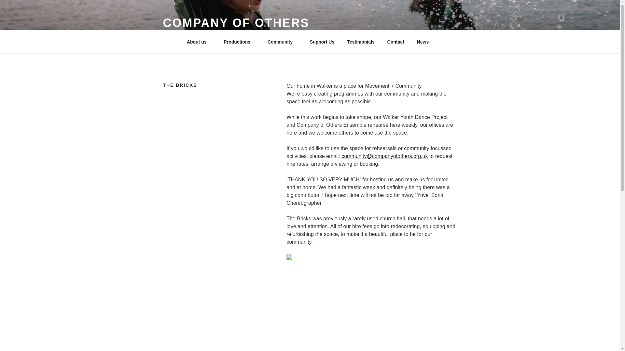 Image resolution: width=625 pixels, height=351 pixels. Describe the element at coordinates (282, 42) in the screenshot. I see `Community` at that location.